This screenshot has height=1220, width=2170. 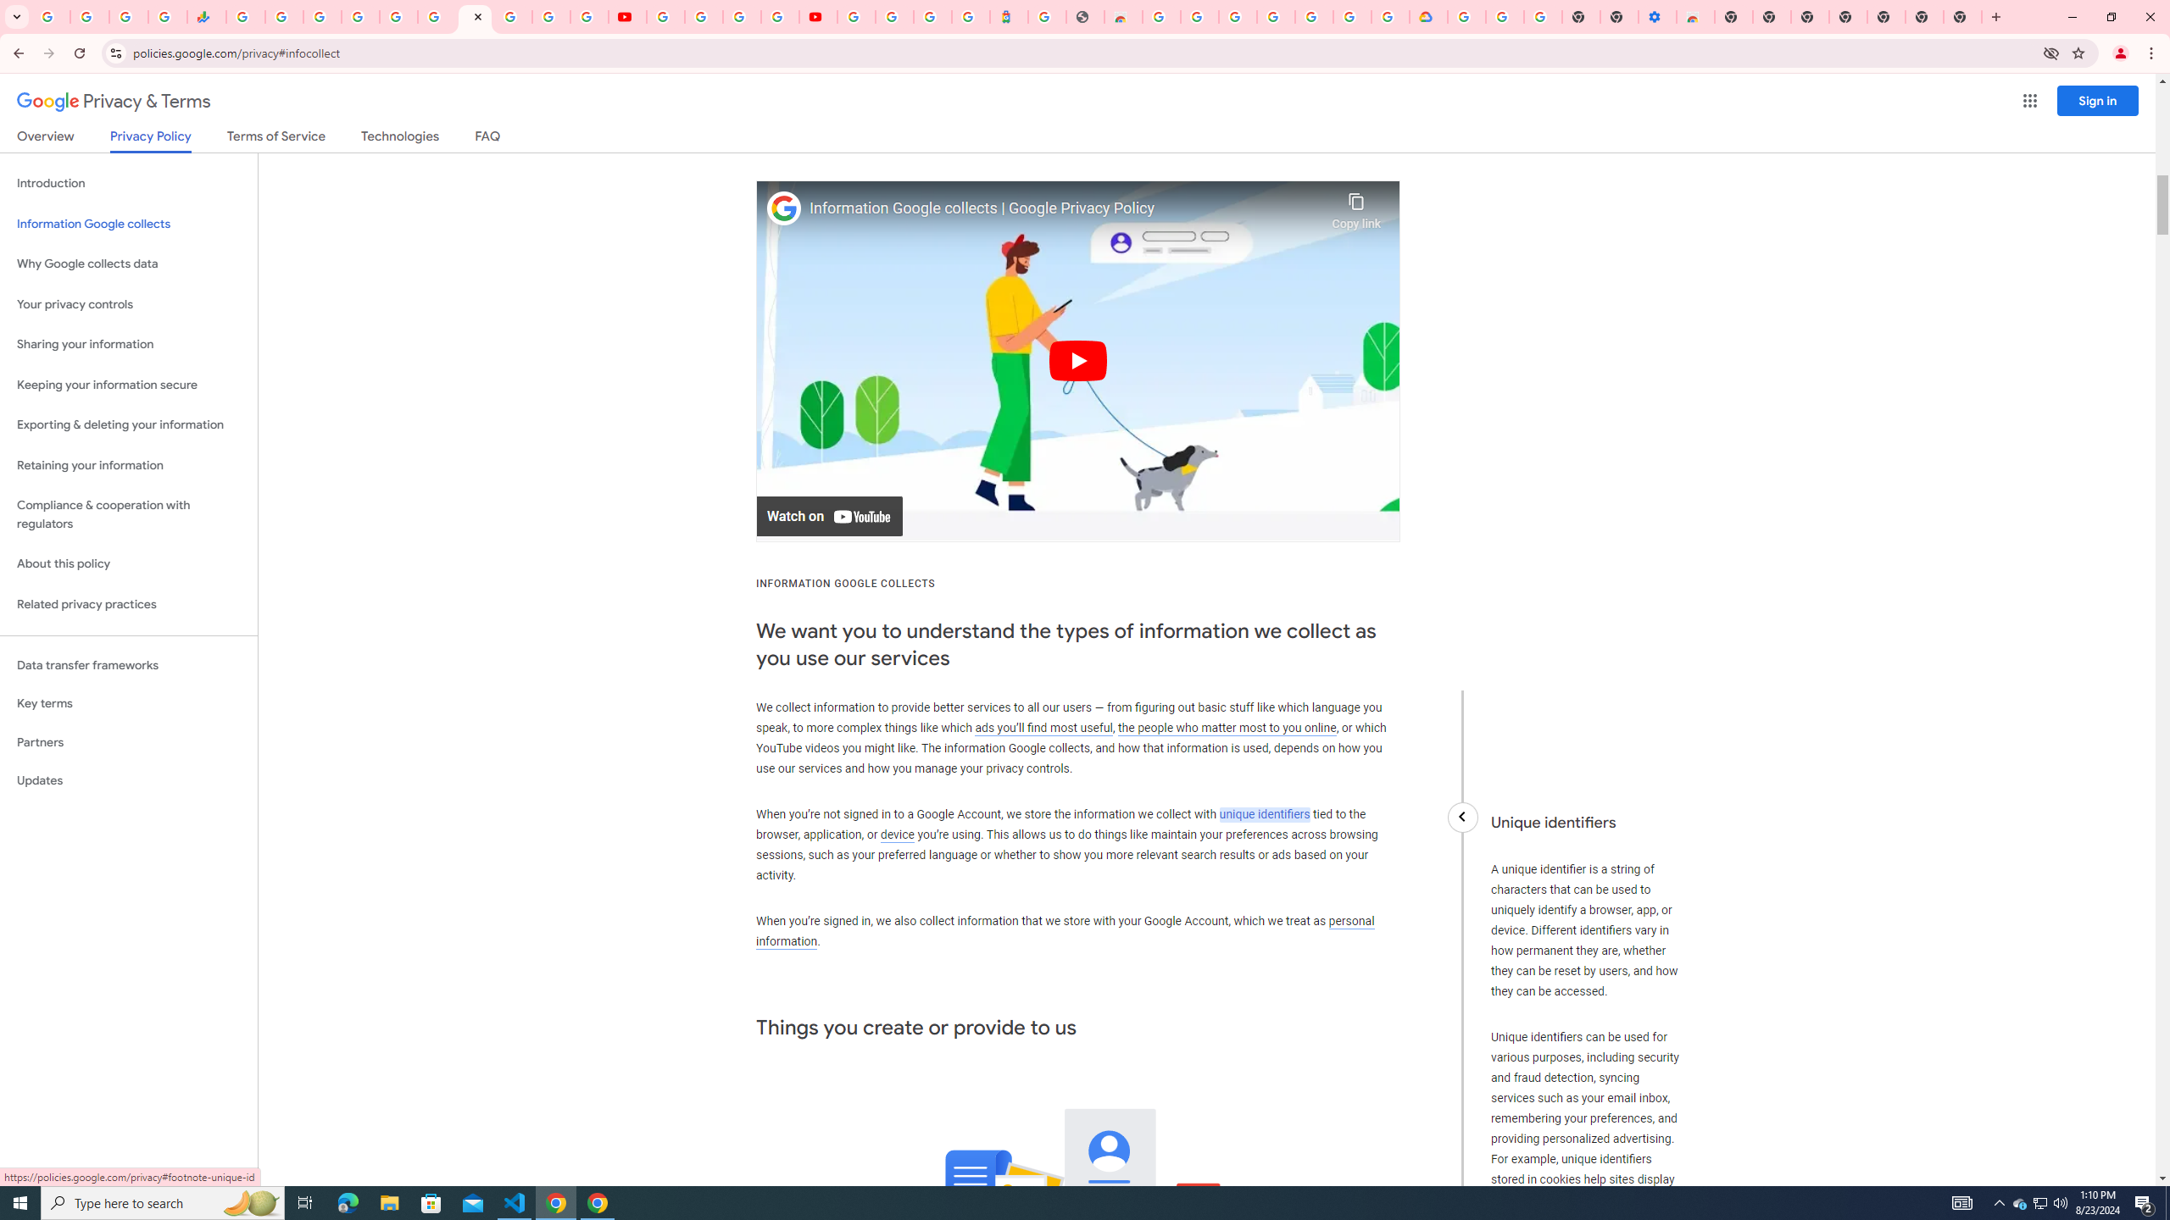 What do you see at coordinates (1466, 17) in the screenshot?
I see `Sign in - Google Accounts` at bounding box center [1466, 17].